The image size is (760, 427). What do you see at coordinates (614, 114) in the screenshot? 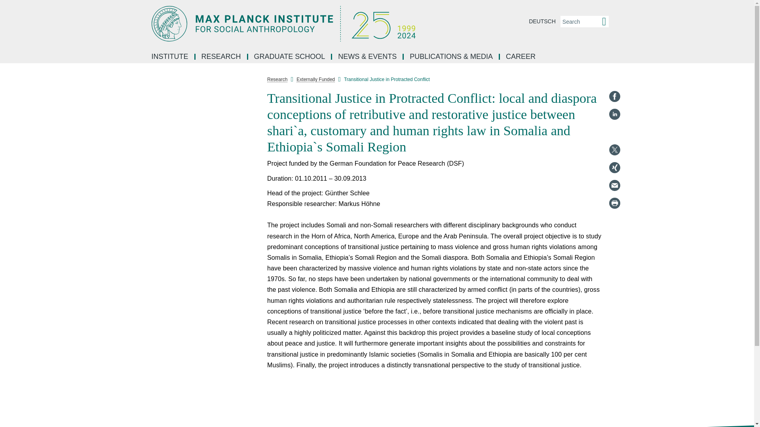
I see `LinkedIn` at bounding box center [614, 114].